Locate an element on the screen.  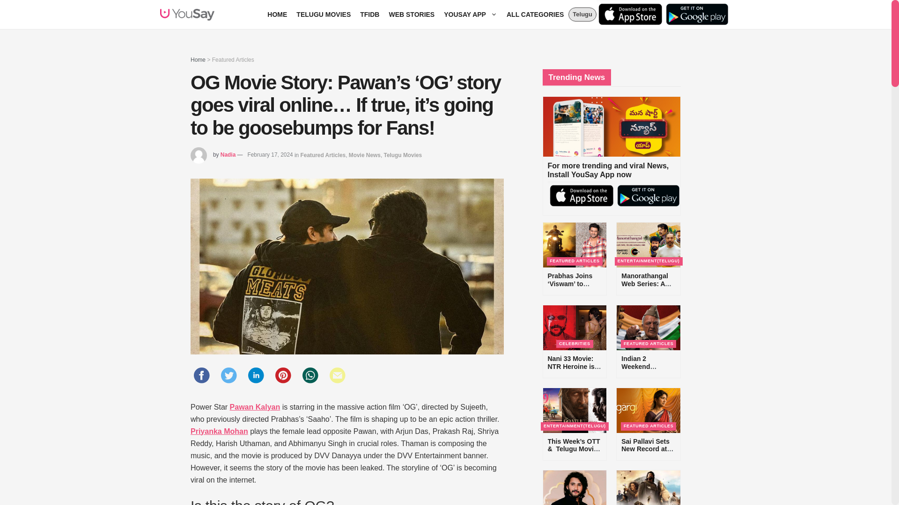
Telugu is located at coordinates (582, 14).